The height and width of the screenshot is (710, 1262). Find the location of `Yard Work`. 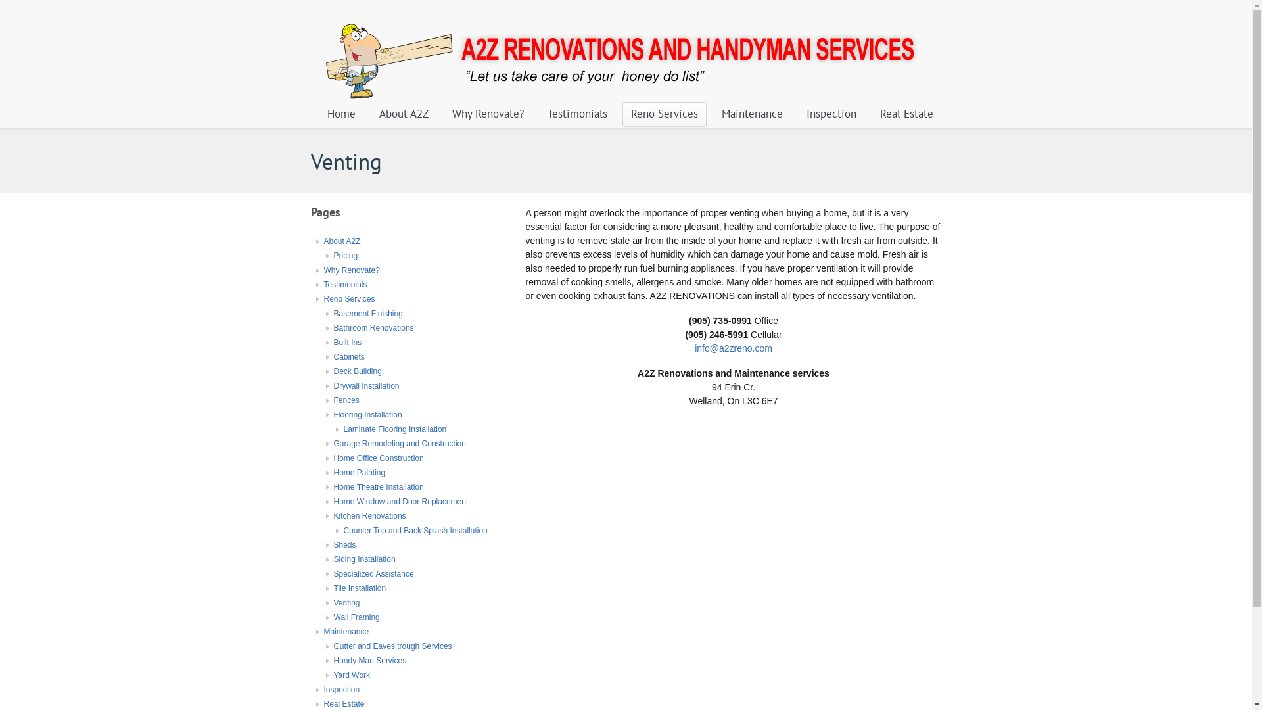

Yard Work is located at coordinates (352, 675).